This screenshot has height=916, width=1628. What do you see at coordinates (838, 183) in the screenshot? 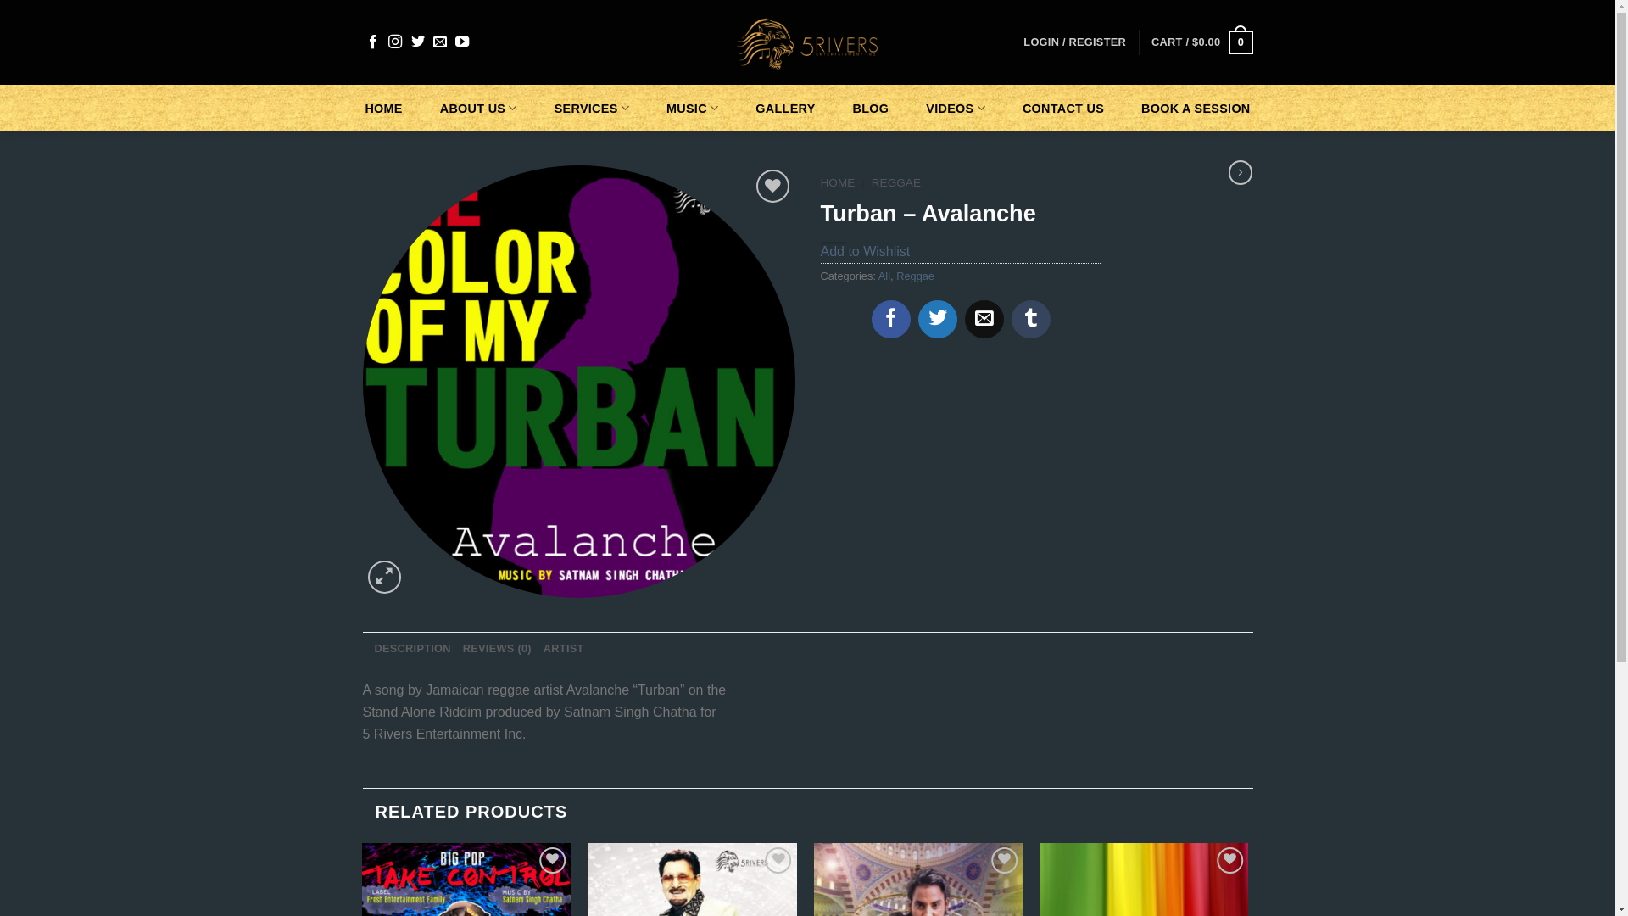
I see `HOME` at bounding box center [838, 183].